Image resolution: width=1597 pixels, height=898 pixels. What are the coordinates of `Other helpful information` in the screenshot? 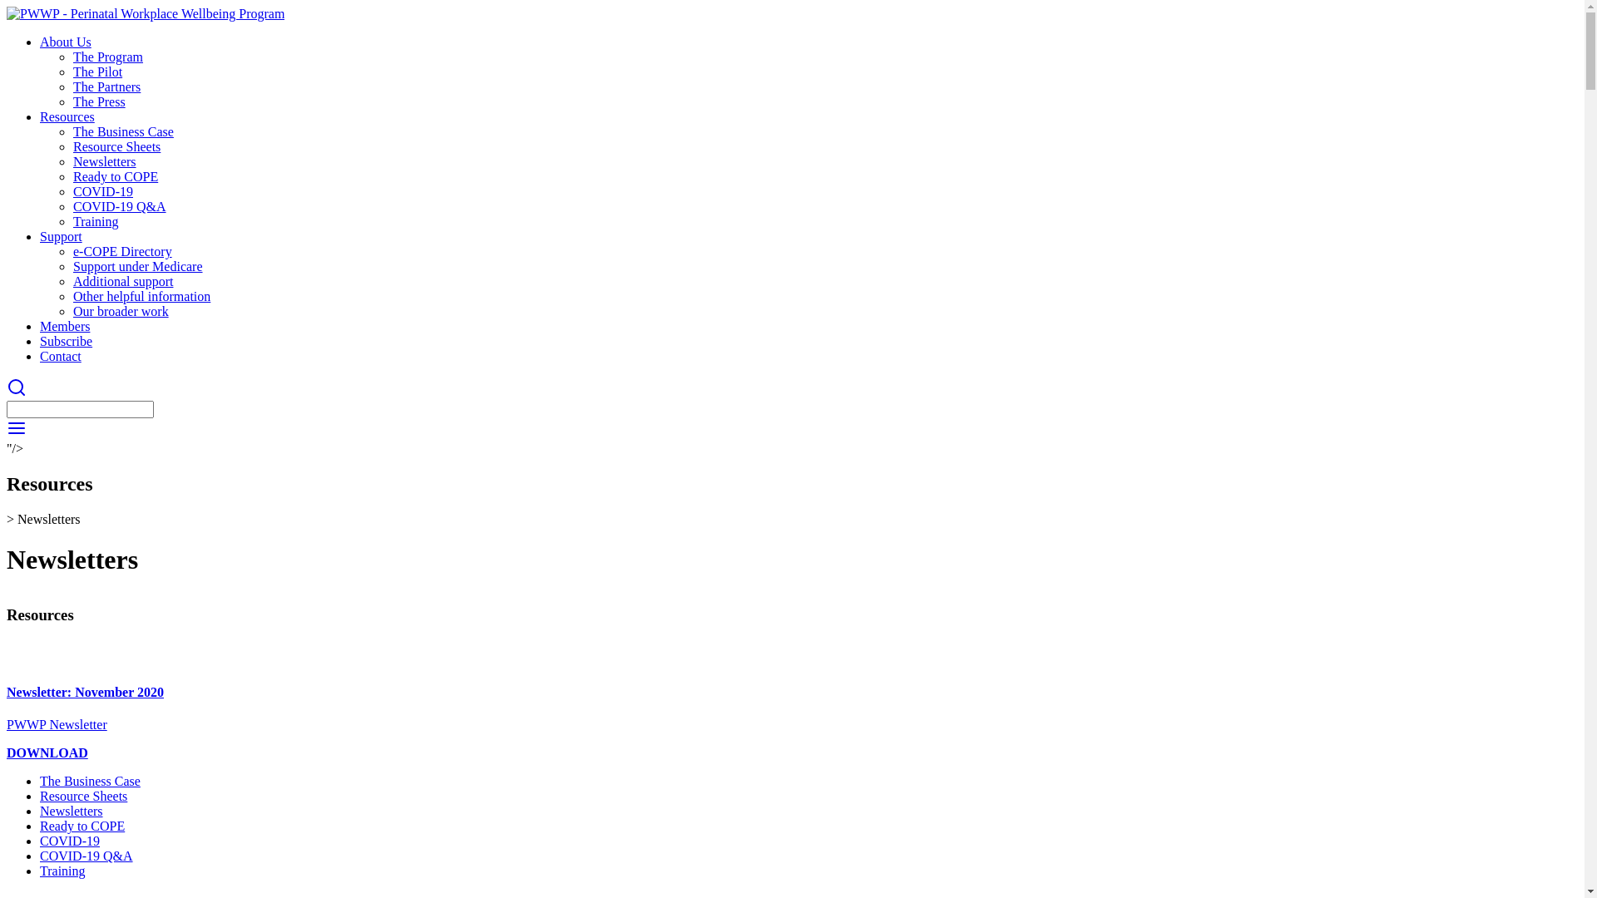 It's located at (141, 296).